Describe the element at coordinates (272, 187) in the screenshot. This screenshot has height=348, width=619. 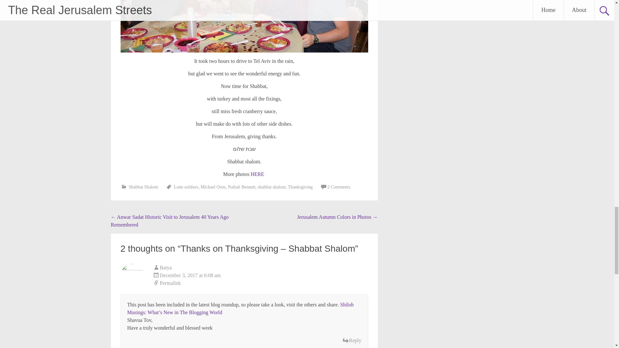
I see `shabbat shalom` at that location.